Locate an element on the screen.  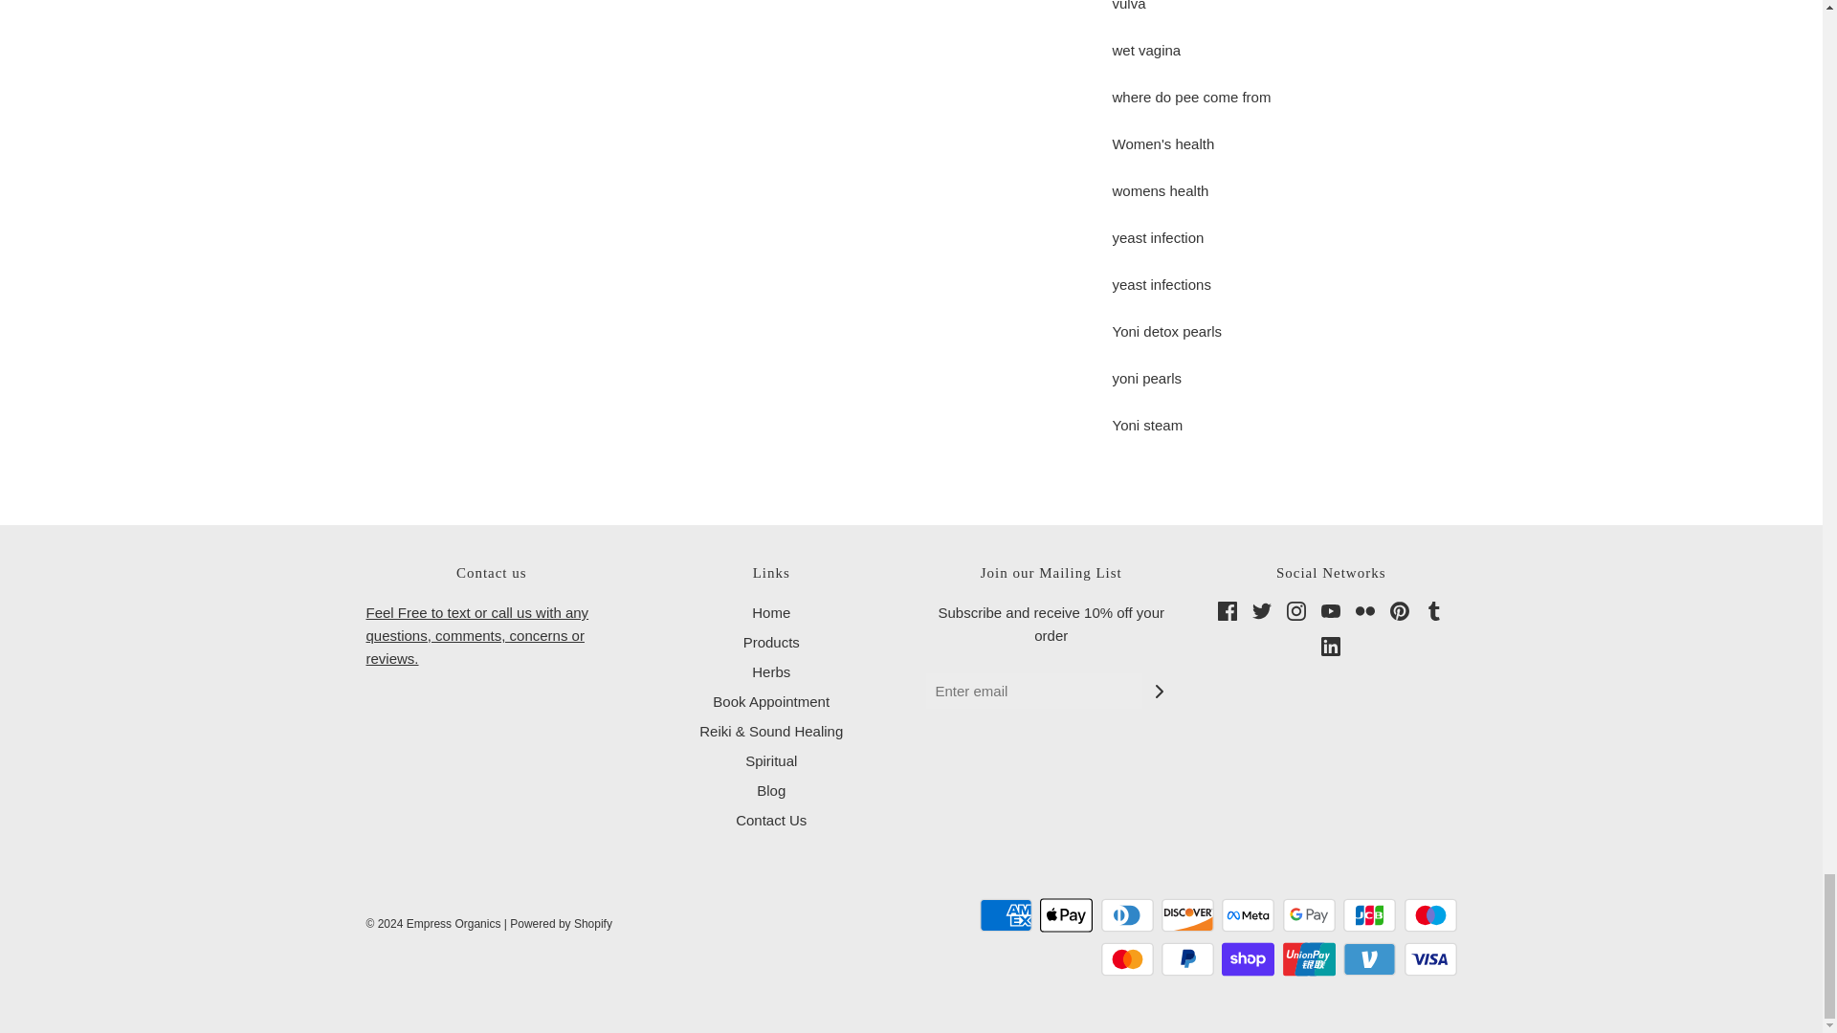
Facebook icon is located at coordinates (1227, 610).